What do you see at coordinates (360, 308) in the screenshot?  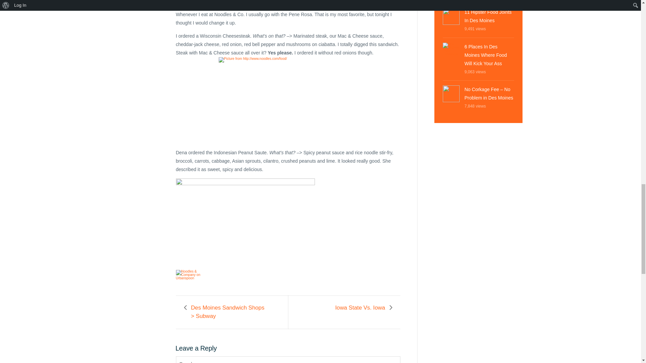 I see `Next` at bounding box center [360, 308].